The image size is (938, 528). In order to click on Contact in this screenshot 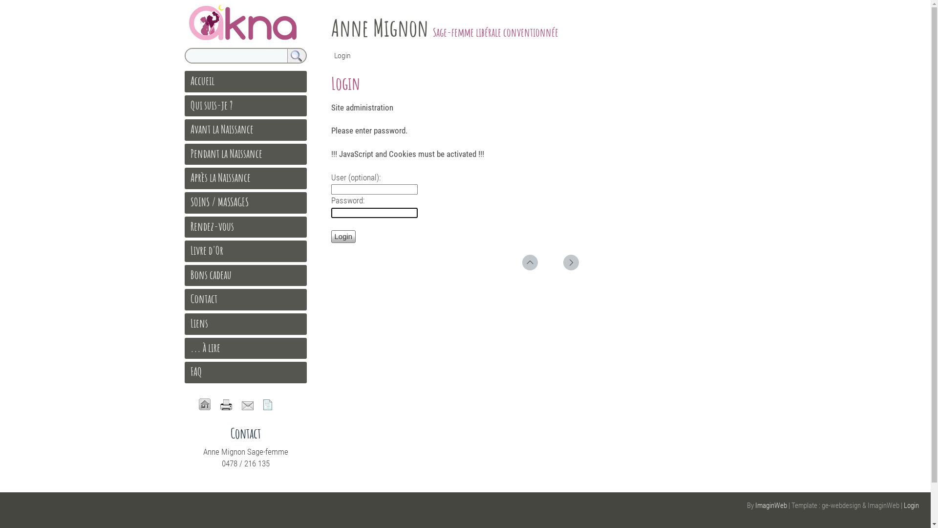, I will do `click(204, 299)`.